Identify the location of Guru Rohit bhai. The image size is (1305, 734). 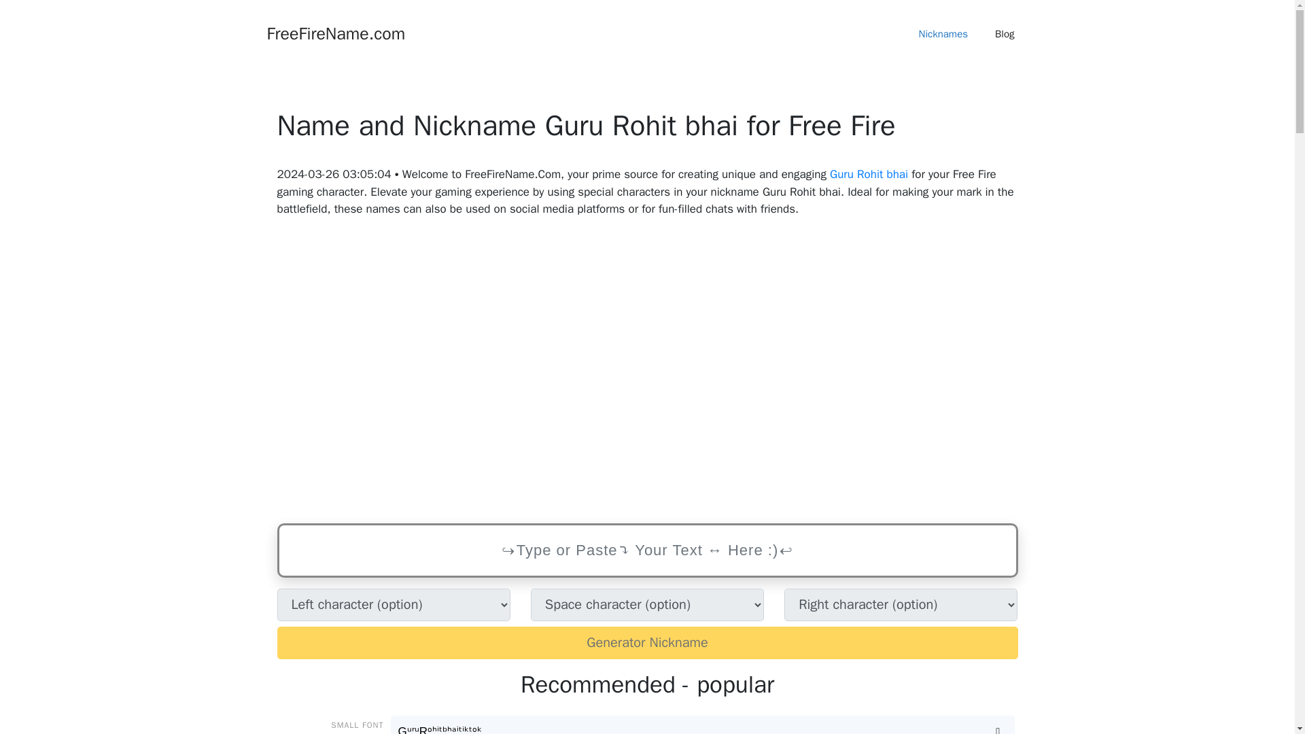
(869, 174).